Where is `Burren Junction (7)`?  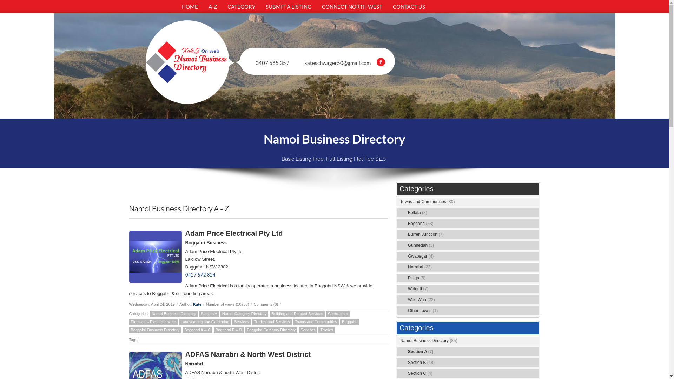 Burren Junction (7) is located at coordinates (426, 234).